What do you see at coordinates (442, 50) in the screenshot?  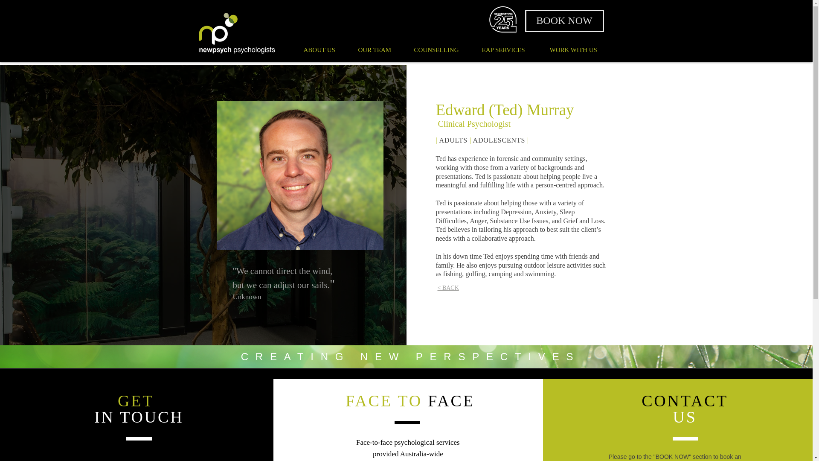 I see `COUNSELLING` at bounding box center [442, 50].